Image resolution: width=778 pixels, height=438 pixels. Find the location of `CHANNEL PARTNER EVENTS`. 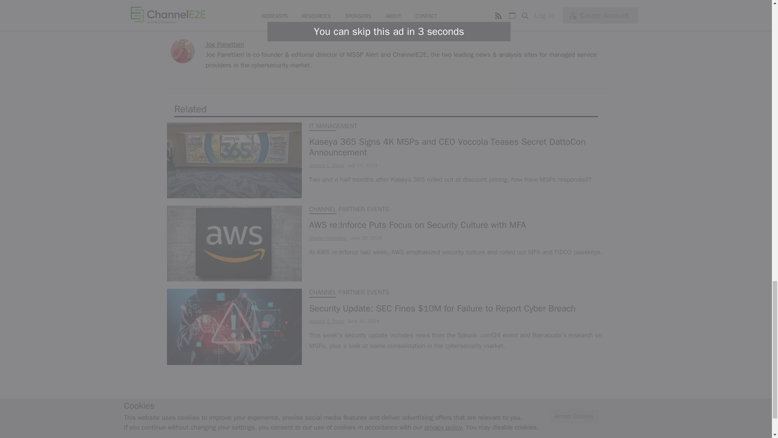

CHANNEL PARTNER EVENTS is located at coordinates (349, 293).